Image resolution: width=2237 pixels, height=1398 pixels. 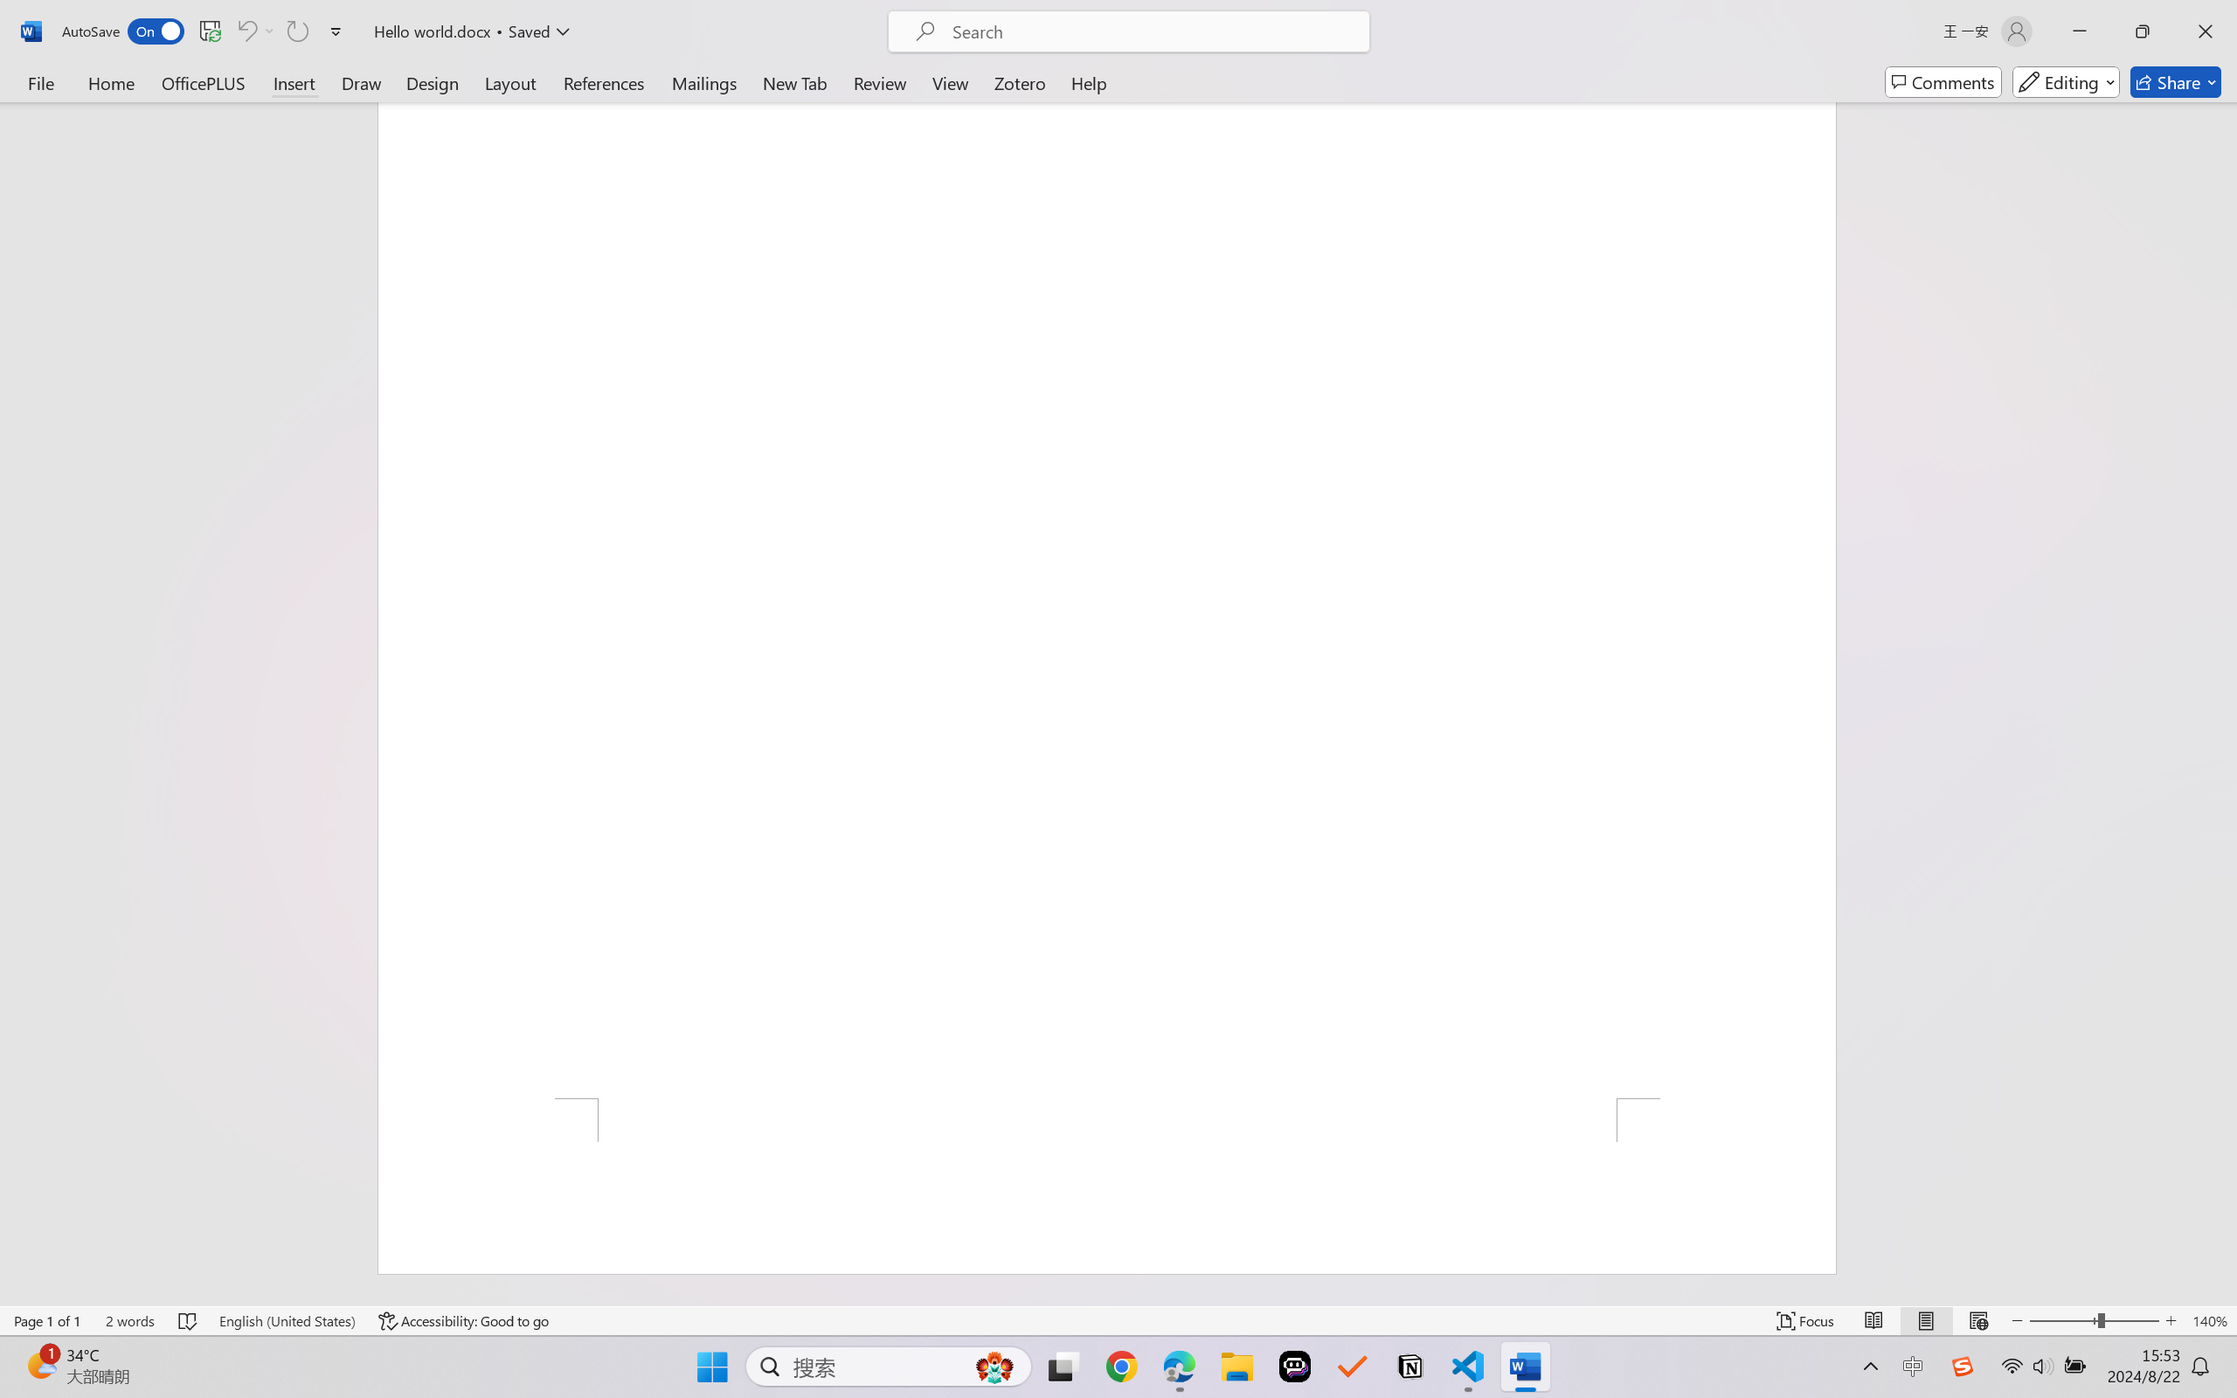 I want to click on Design, so click(x=433, y=82).